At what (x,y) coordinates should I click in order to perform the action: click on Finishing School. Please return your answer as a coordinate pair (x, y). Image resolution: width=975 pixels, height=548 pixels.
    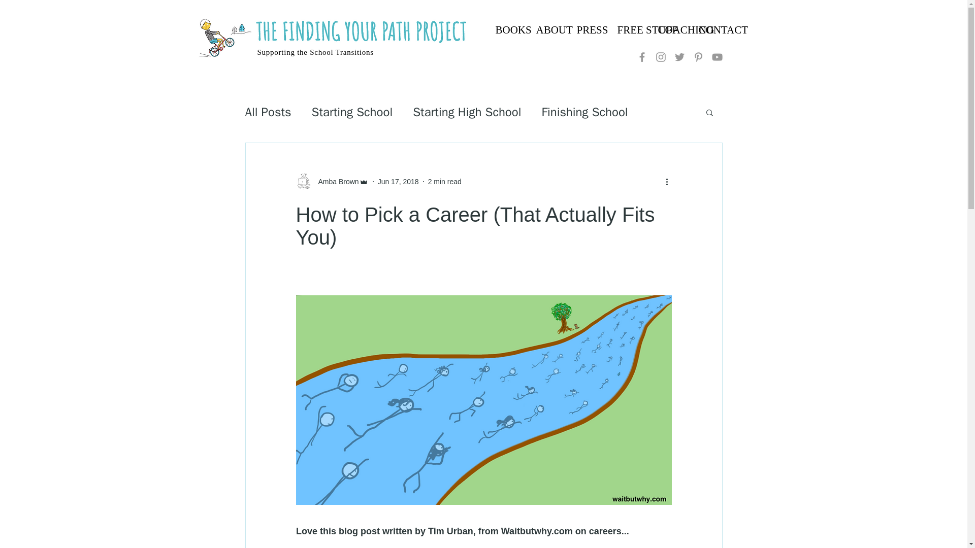
    Looking at the image, I should click on (584, 112).